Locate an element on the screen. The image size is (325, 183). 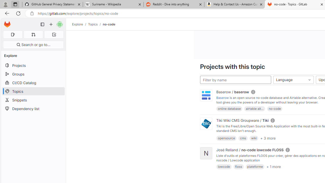
floss is located at coordinates (239, 167).